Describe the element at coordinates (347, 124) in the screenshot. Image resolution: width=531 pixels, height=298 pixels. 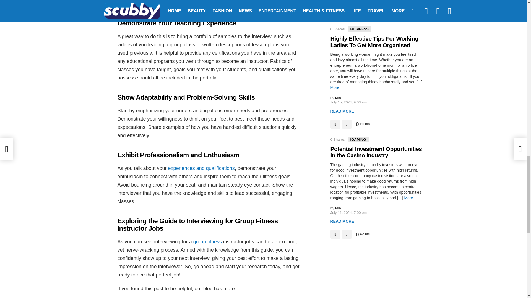
I see `Downvote` at that location.